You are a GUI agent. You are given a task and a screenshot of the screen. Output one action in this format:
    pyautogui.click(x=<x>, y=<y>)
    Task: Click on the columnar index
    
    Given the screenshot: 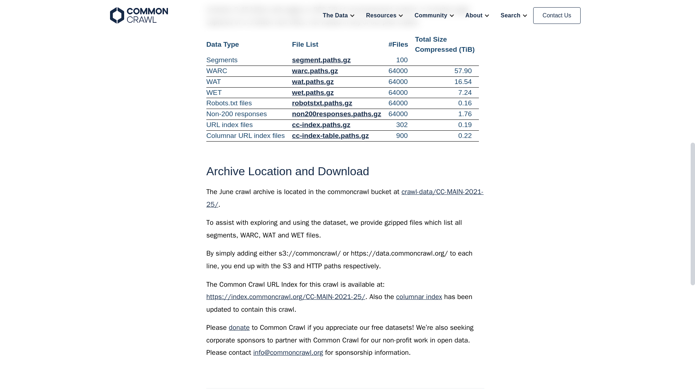 What is the action you would take?
    pyautogui.click(x=419, y=297)
    